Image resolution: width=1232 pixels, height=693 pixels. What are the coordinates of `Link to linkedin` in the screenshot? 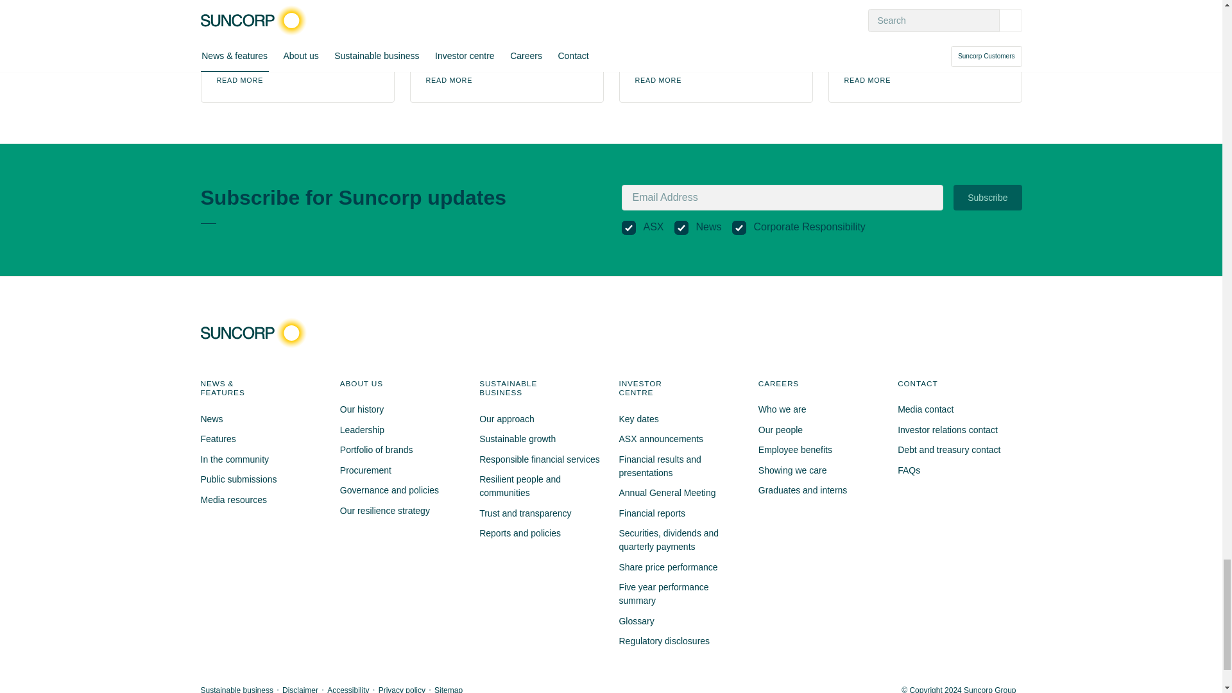 It's located at (980, 332).